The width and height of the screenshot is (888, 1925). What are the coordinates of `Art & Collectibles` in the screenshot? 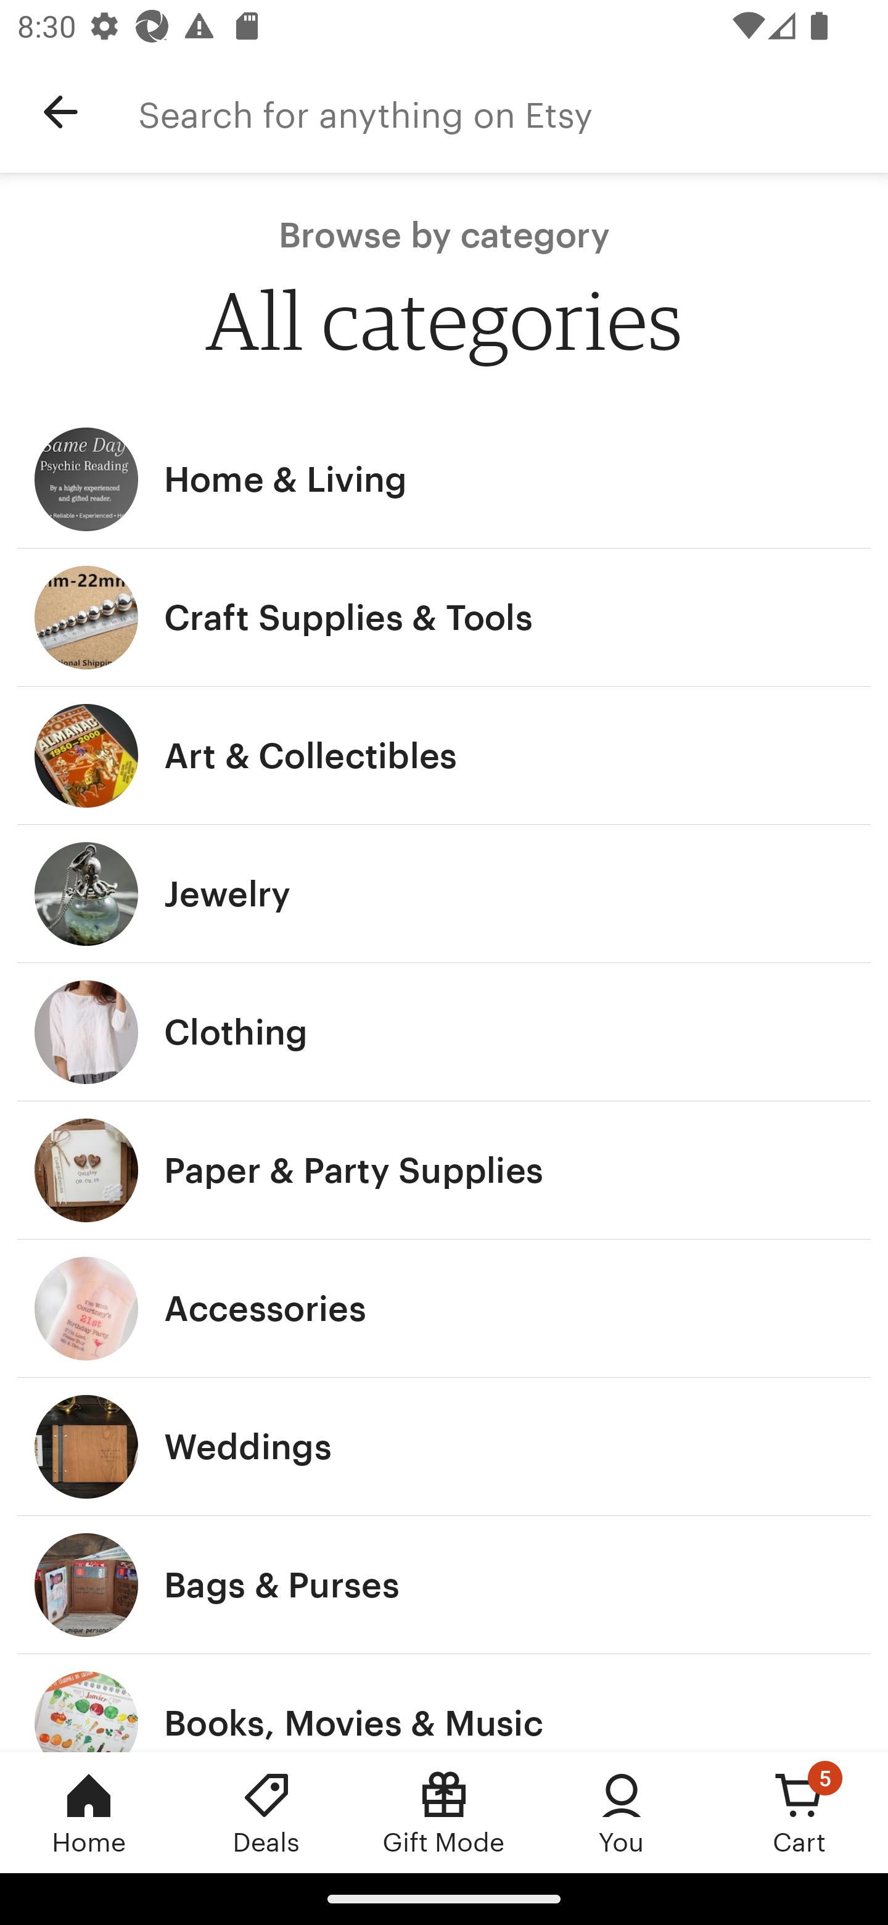 It's located at (444, 756).